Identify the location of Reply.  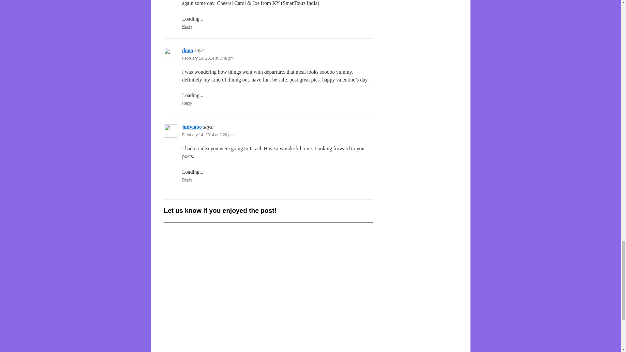
(187, 26).